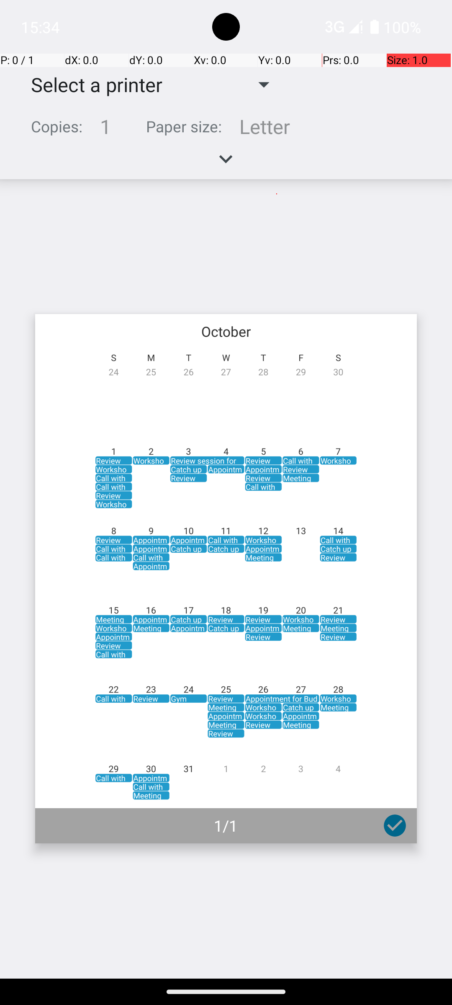  Describe the element at coordinates (226, 826) in the screenshot. I see `1/1` at that location.